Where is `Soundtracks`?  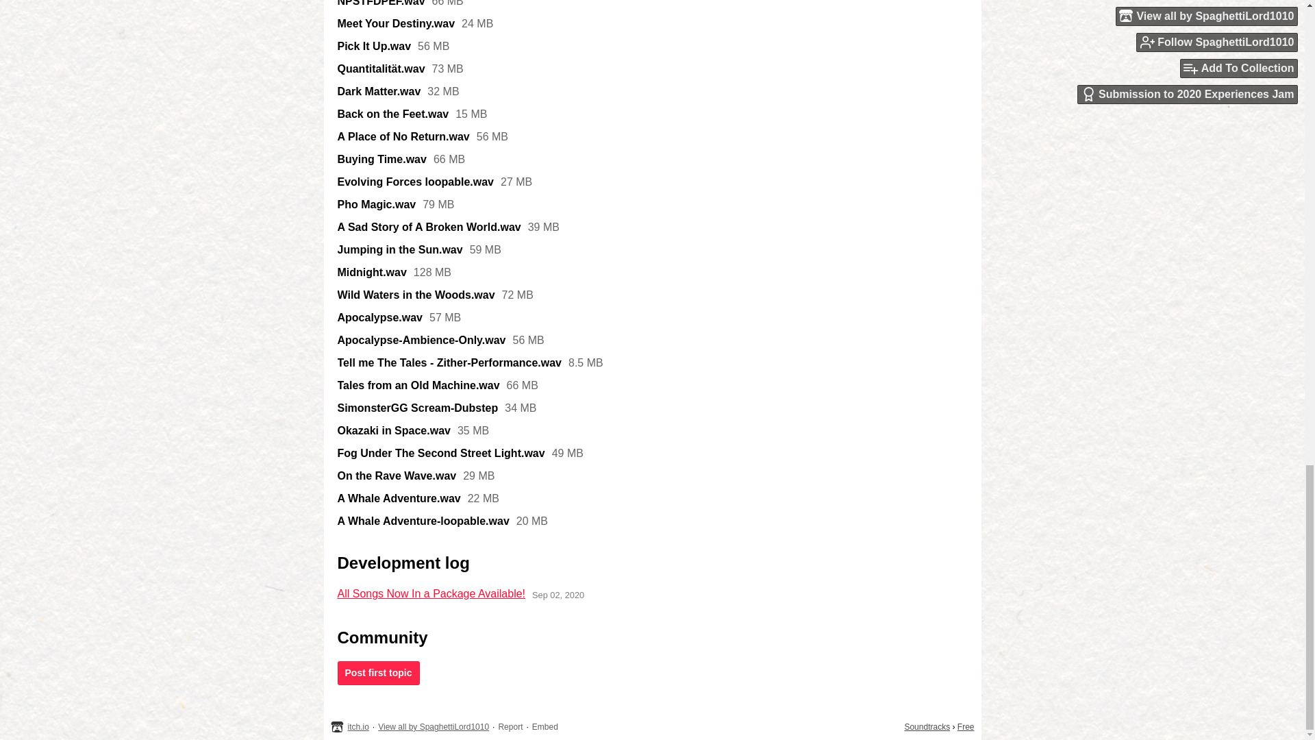
Soundtracks is located at coordinates (927, 727).